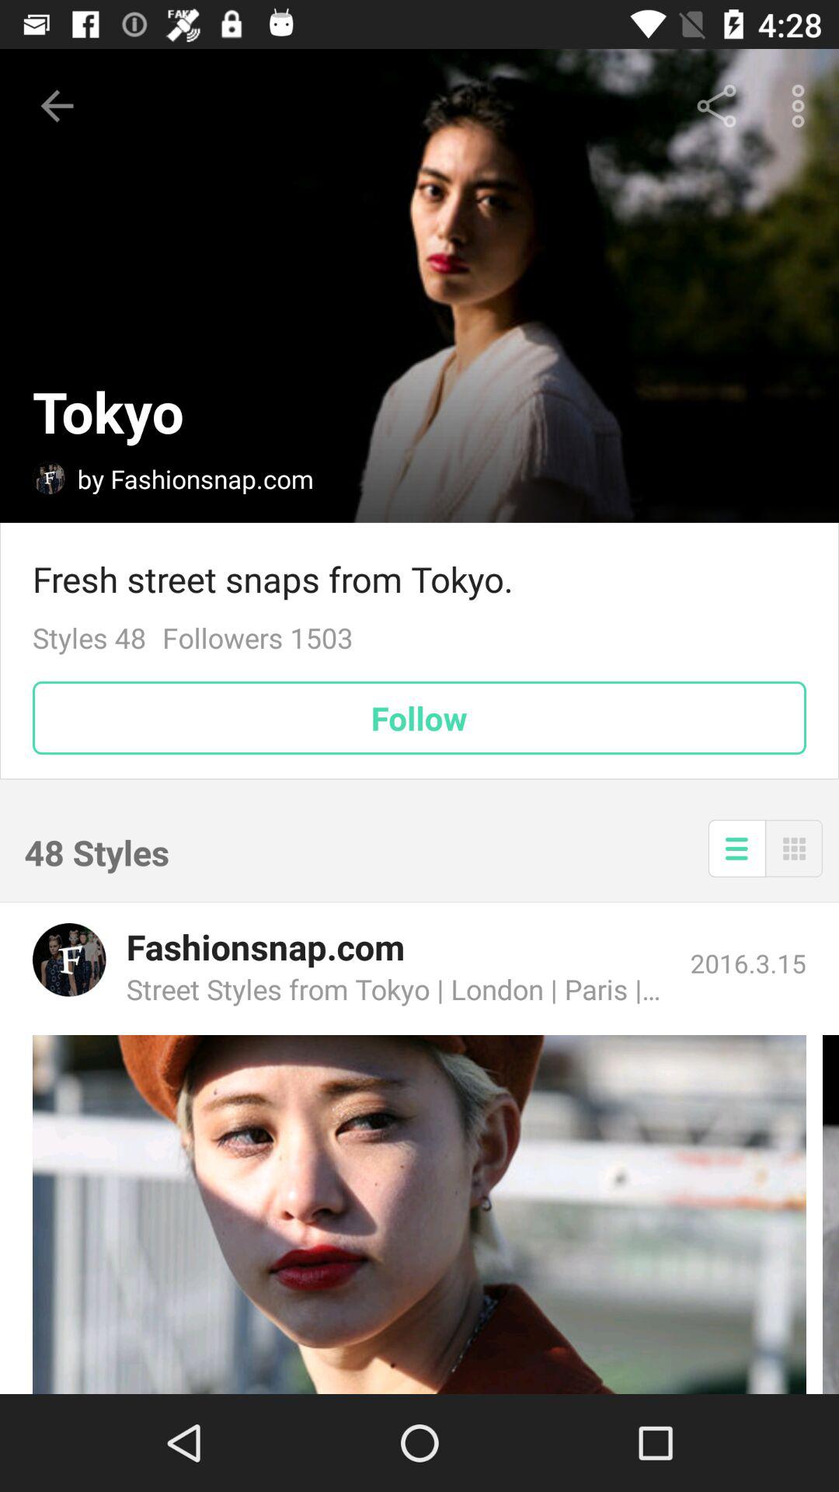 The image size is (839, 1492). I want to click on go to user profile page, so click(49, 478).